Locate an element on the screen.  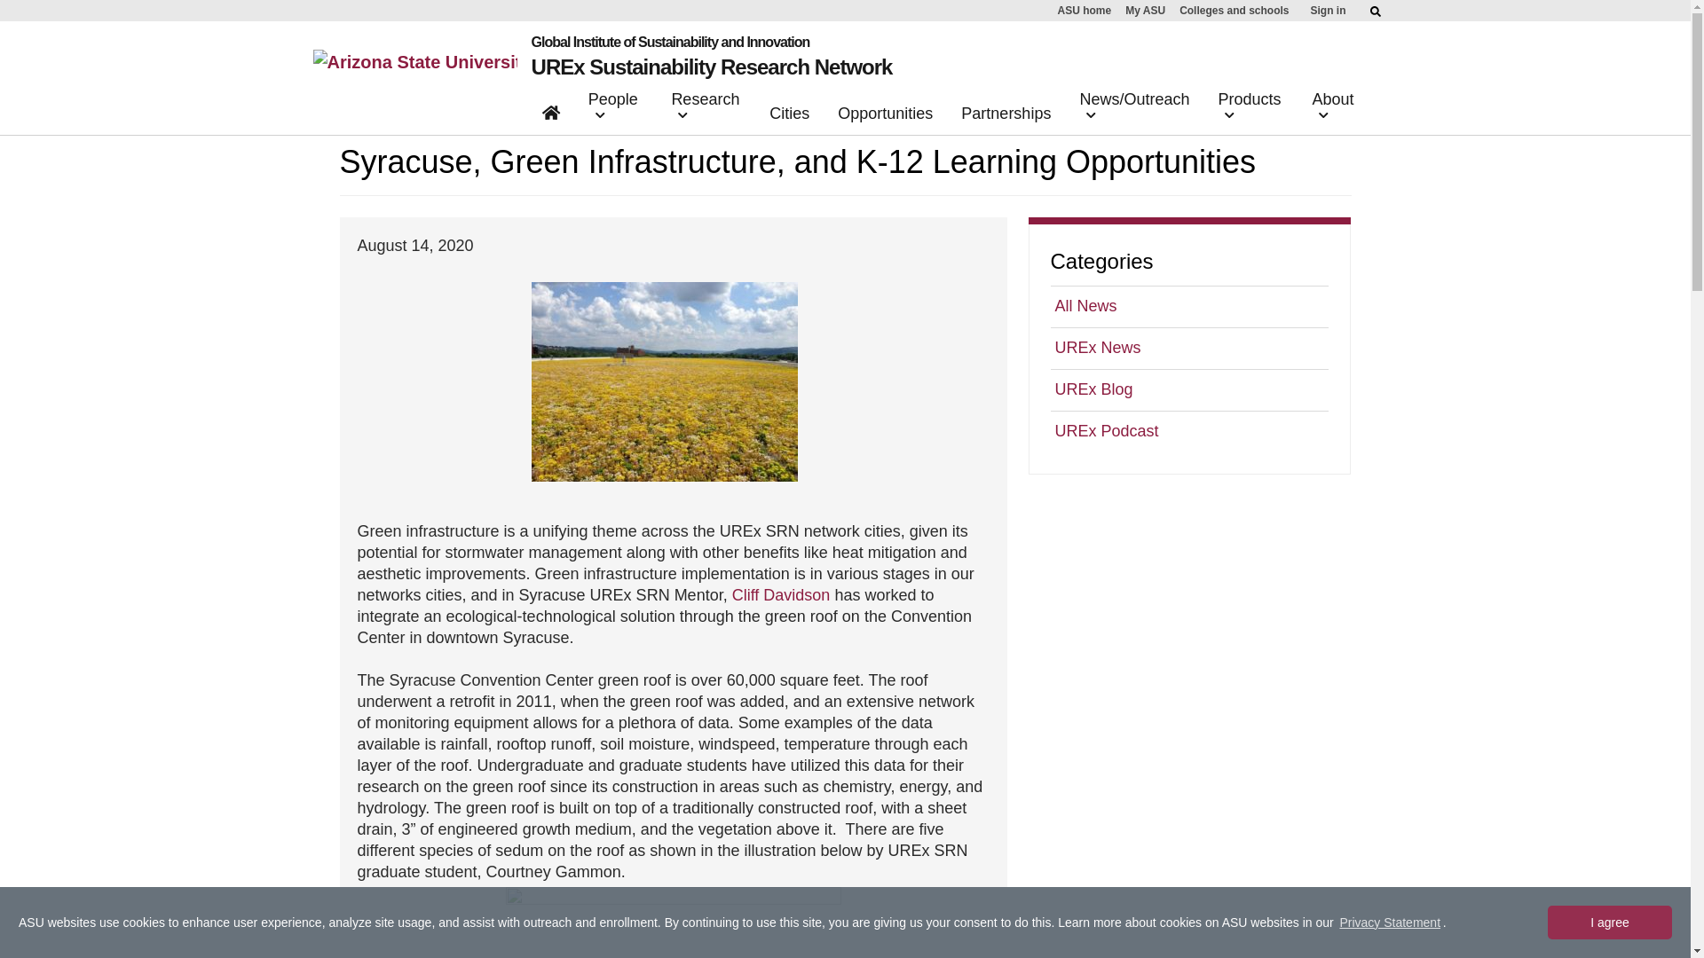
I agree is located at coordinates (1609, 923).